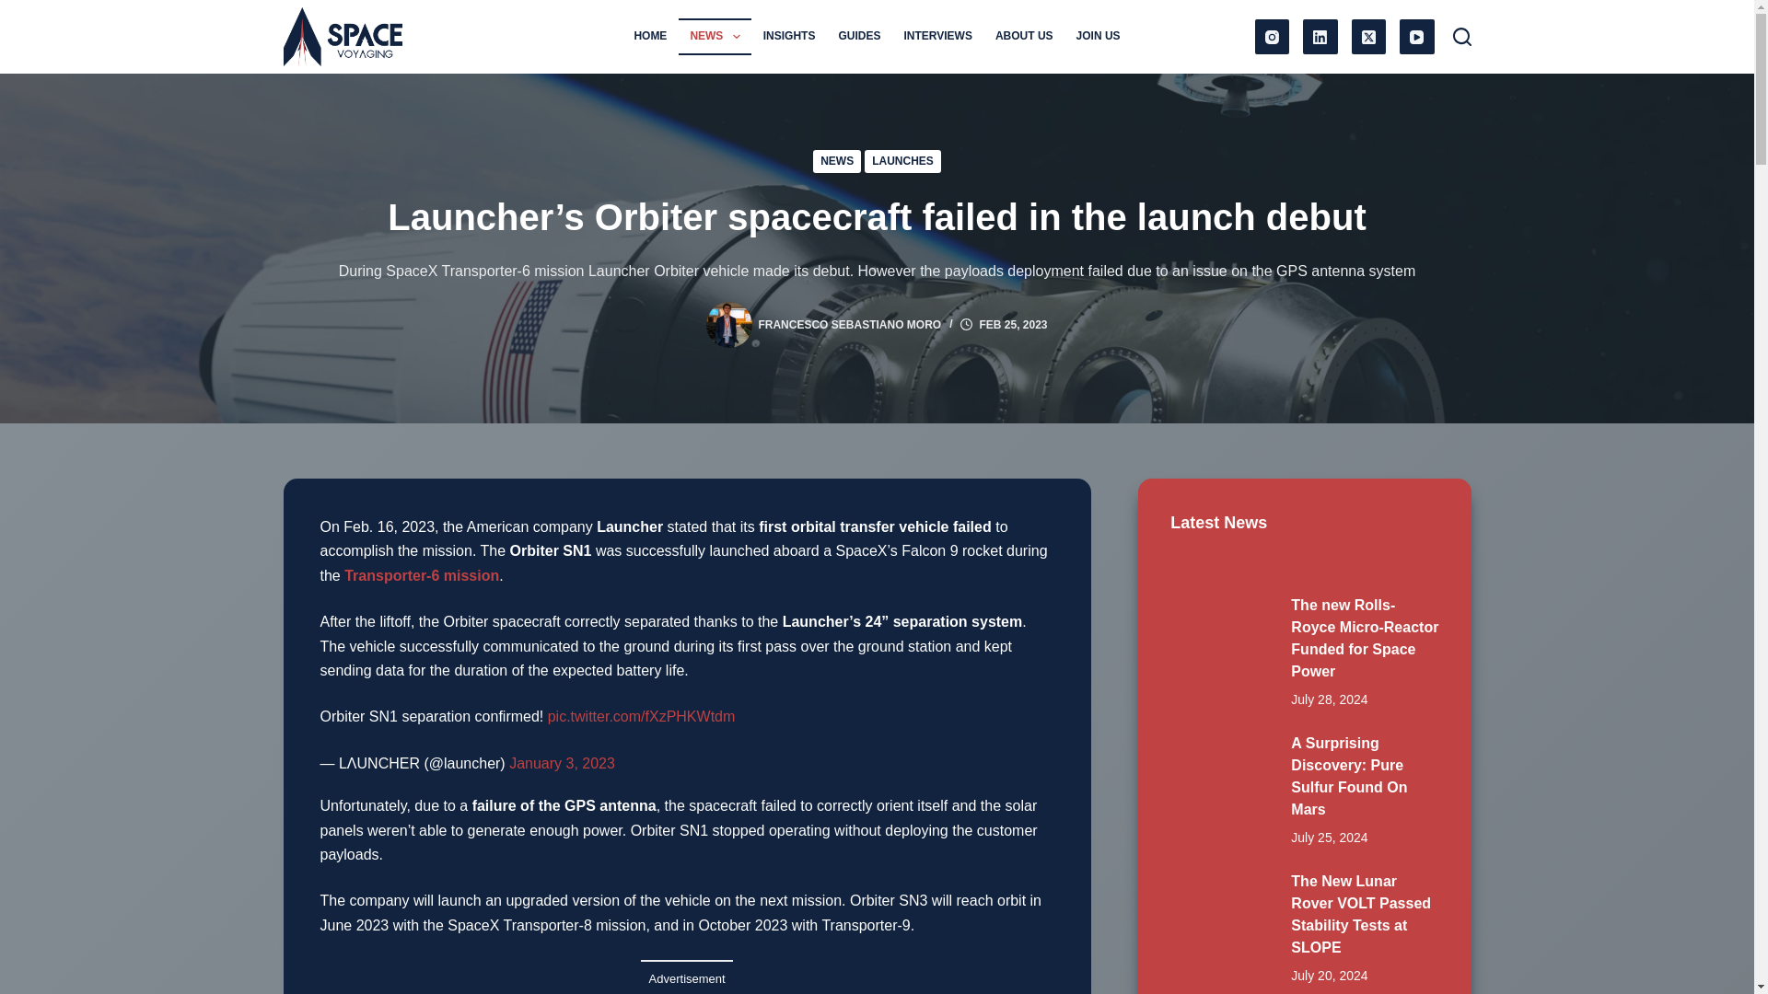  I want to click on HOME, so click(650, 37).